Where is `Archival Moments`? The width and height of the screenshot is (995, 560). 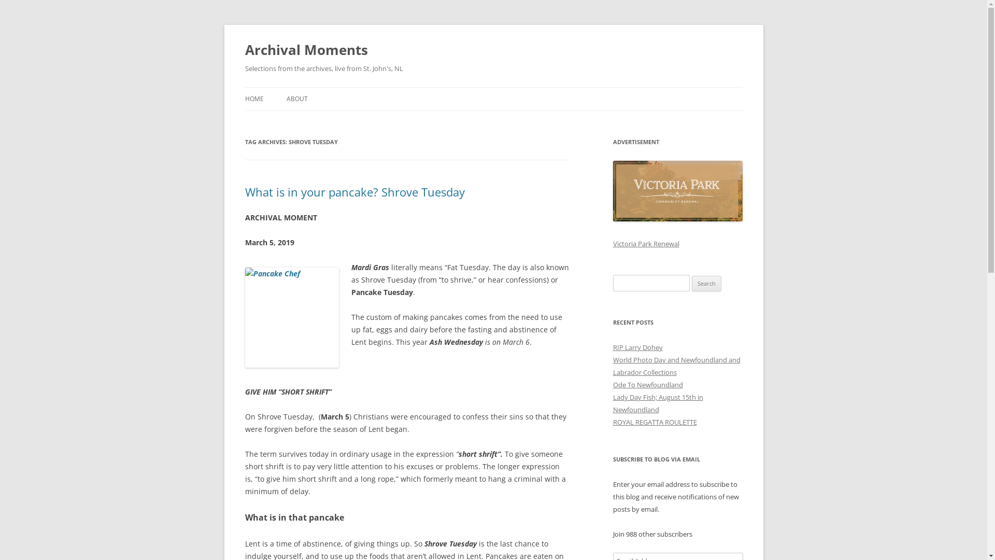
Archival Moments is located at coordinates (306, 50).